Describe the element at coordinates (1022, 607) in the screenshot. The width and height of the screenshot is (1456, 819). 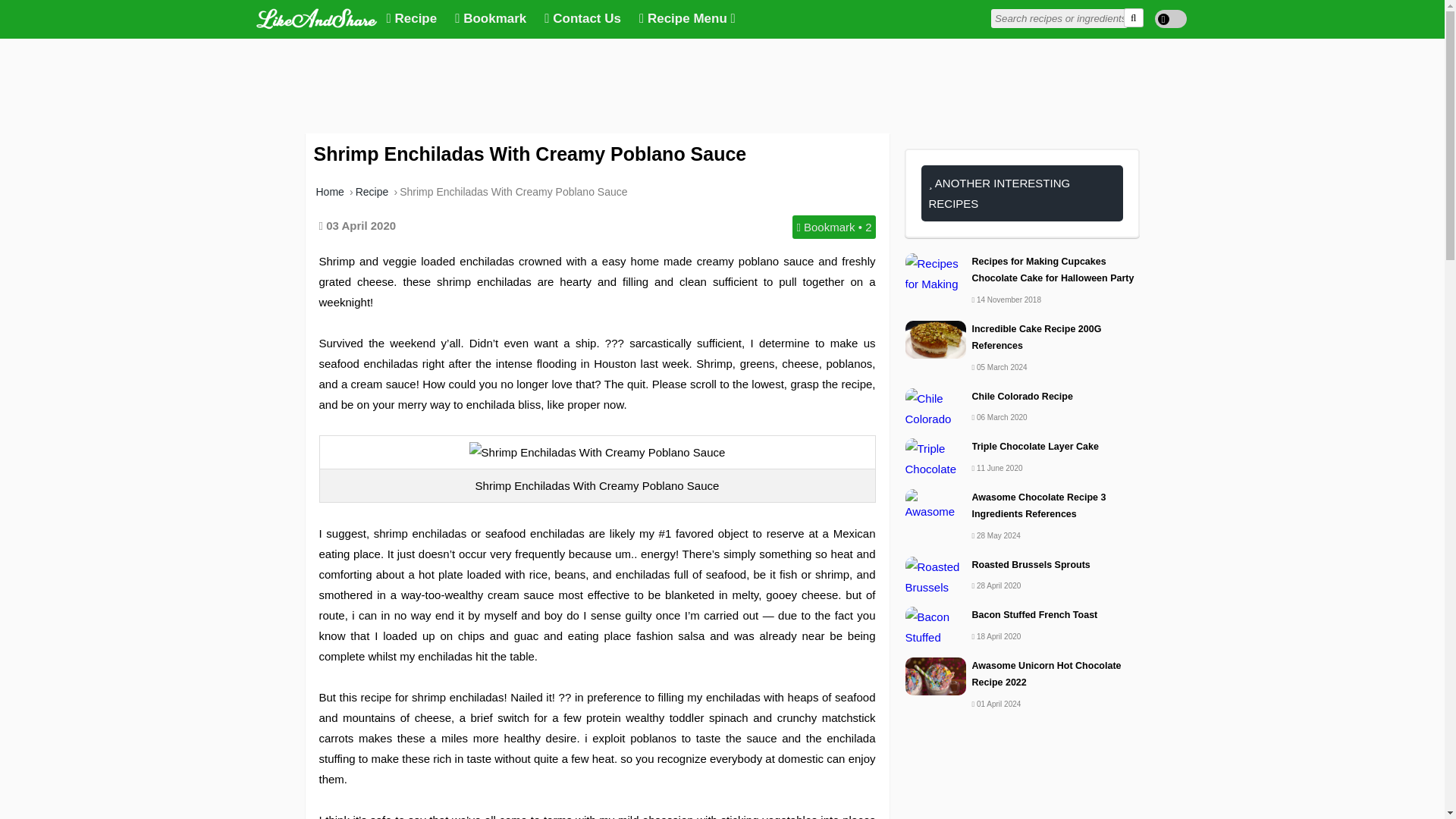
I see `Review Of Oatmeal Cookies Recipe 2022` at that location.